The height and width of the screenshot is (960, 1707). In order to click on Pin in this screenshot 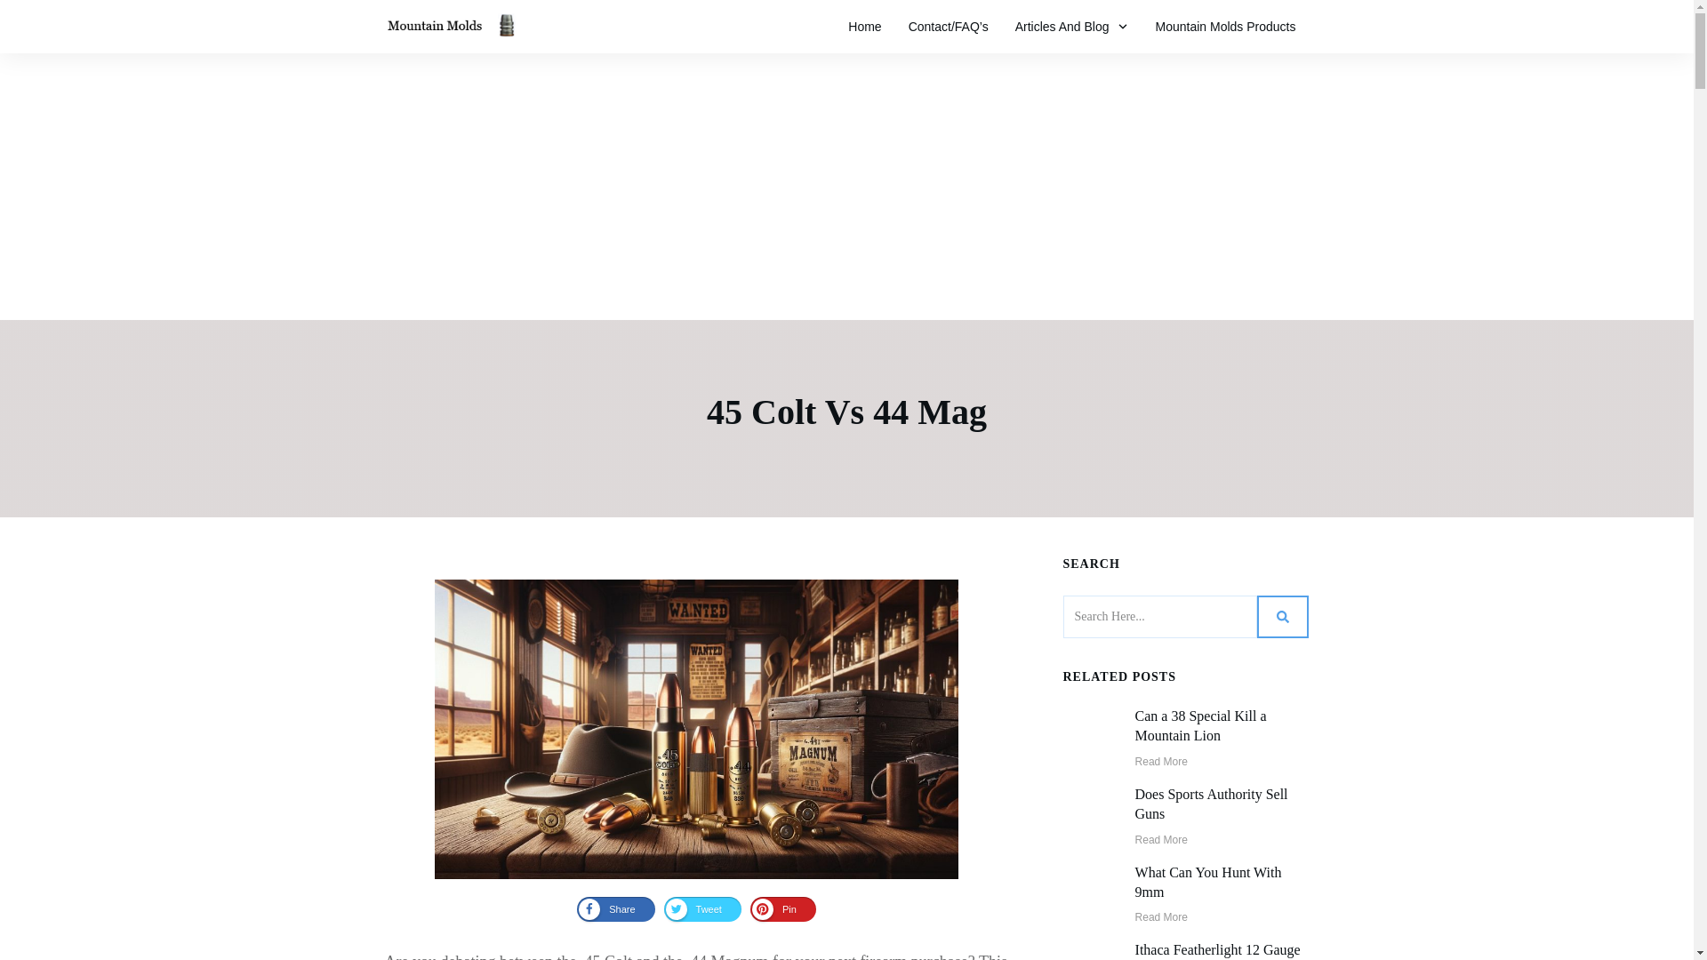, I will do `click(782, 908)`.